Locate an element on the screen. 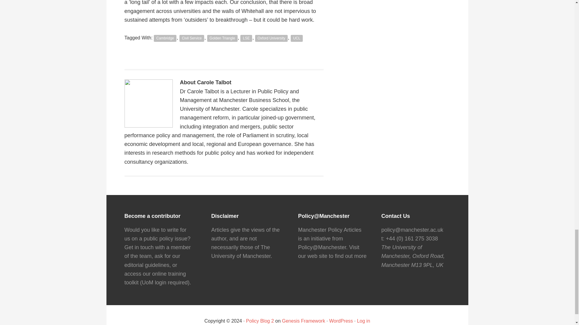  WordPress is located at coordinates (341, 321).